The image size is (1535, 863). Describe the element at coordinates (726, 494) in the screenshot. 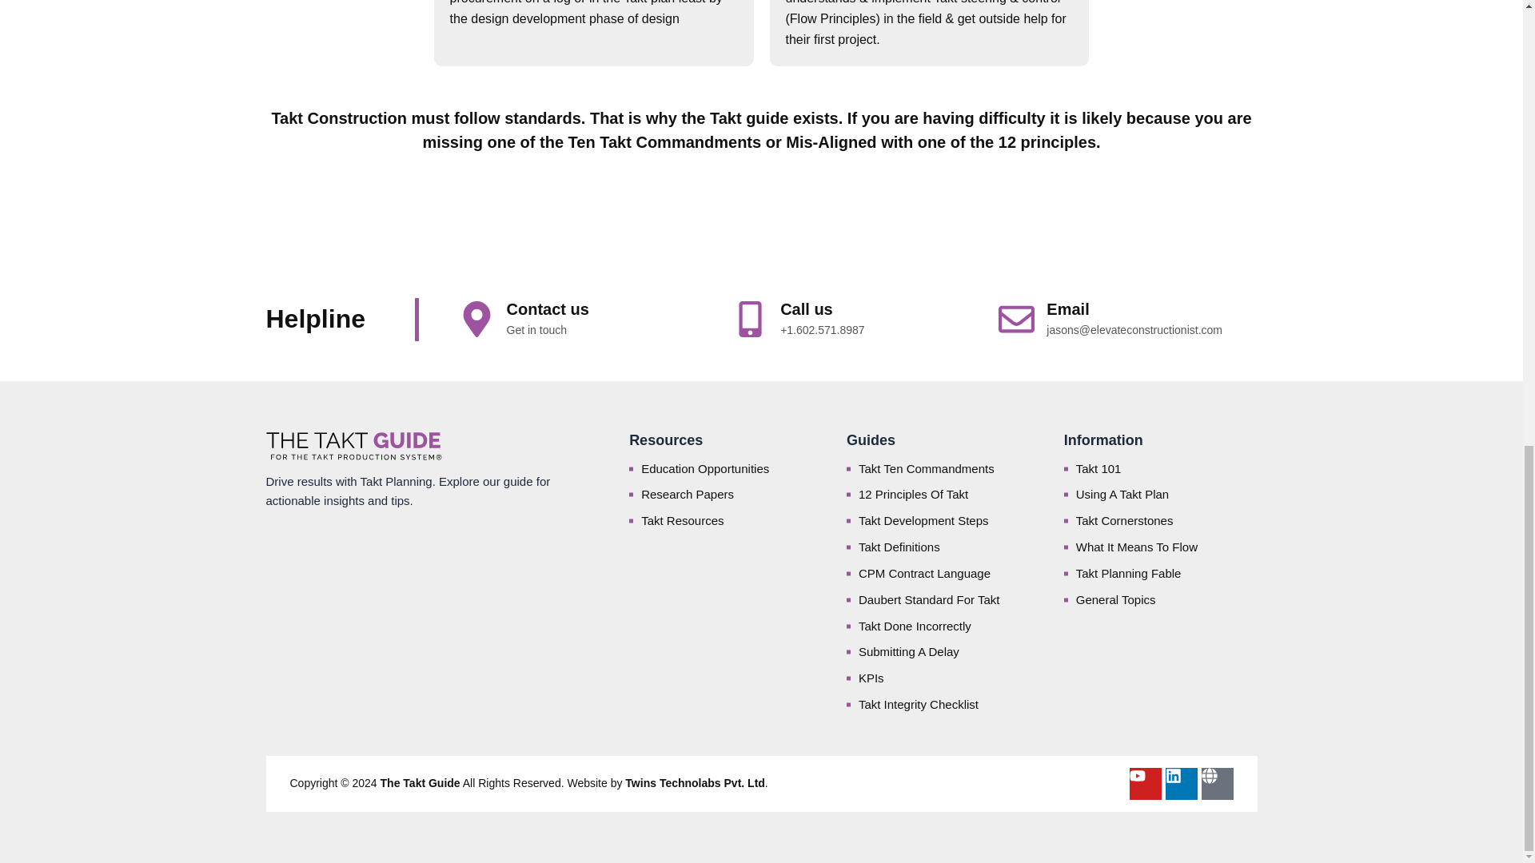

I see `Research Papers` at that location.